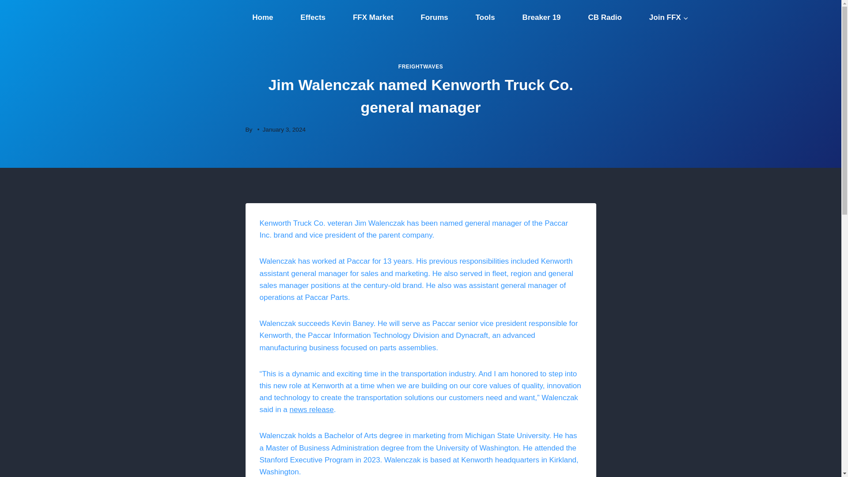 Image resolution: width=848 pixels, height=477 pixels. I want to click on CB Radio, so click(605, 18).